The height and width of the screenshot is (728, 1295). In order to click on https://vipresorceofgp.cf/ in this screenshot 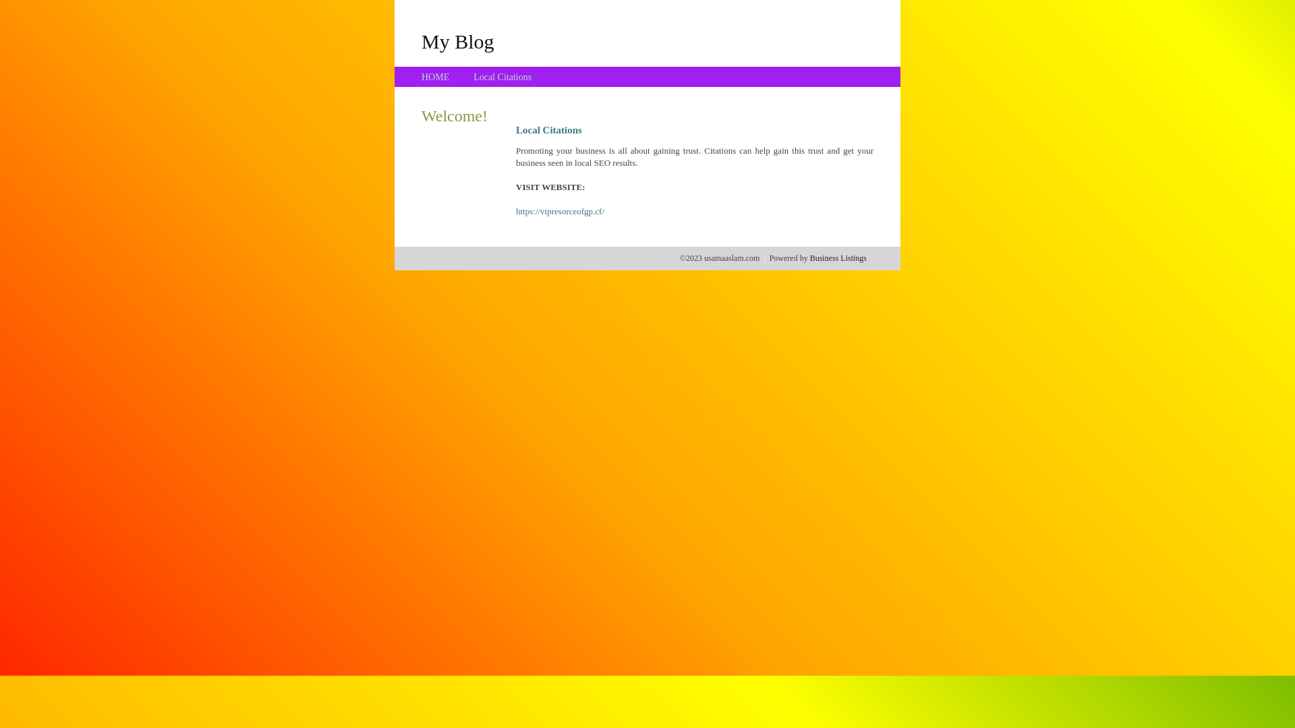, I will do `click(560, 212)`.